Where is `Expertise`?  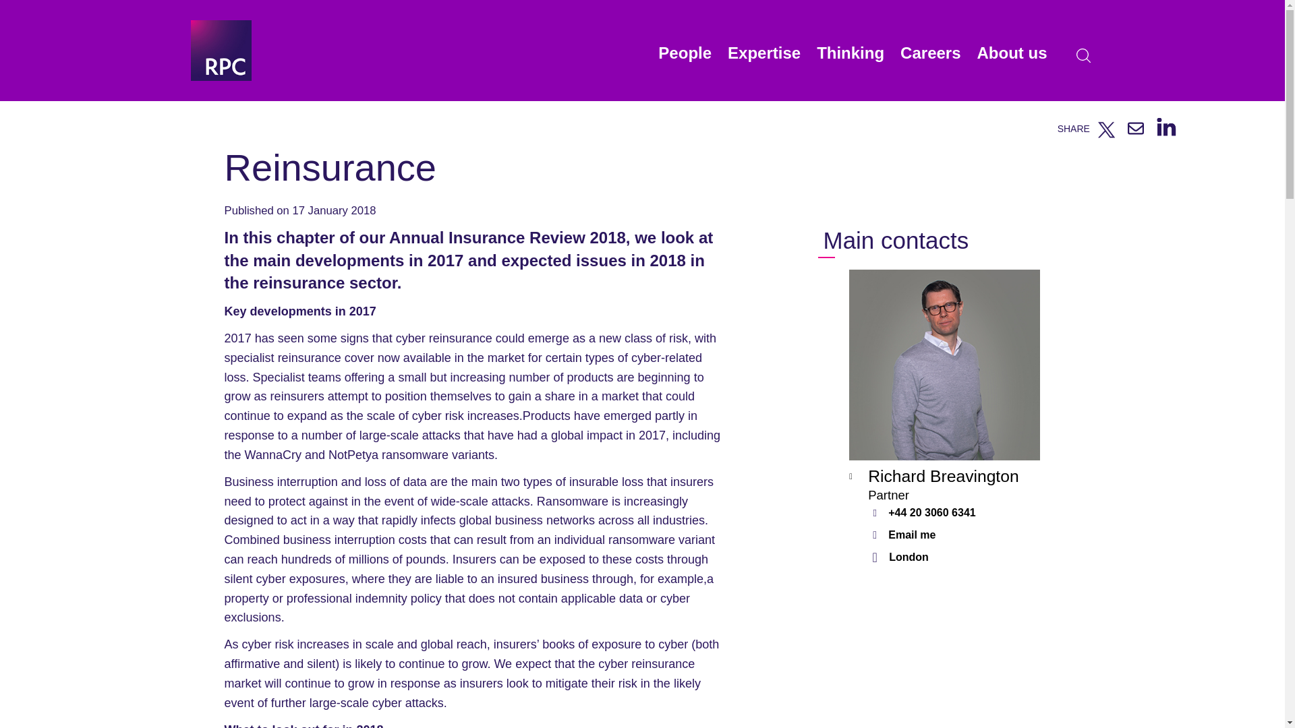 Expertise is located at coordinates (764, 59).